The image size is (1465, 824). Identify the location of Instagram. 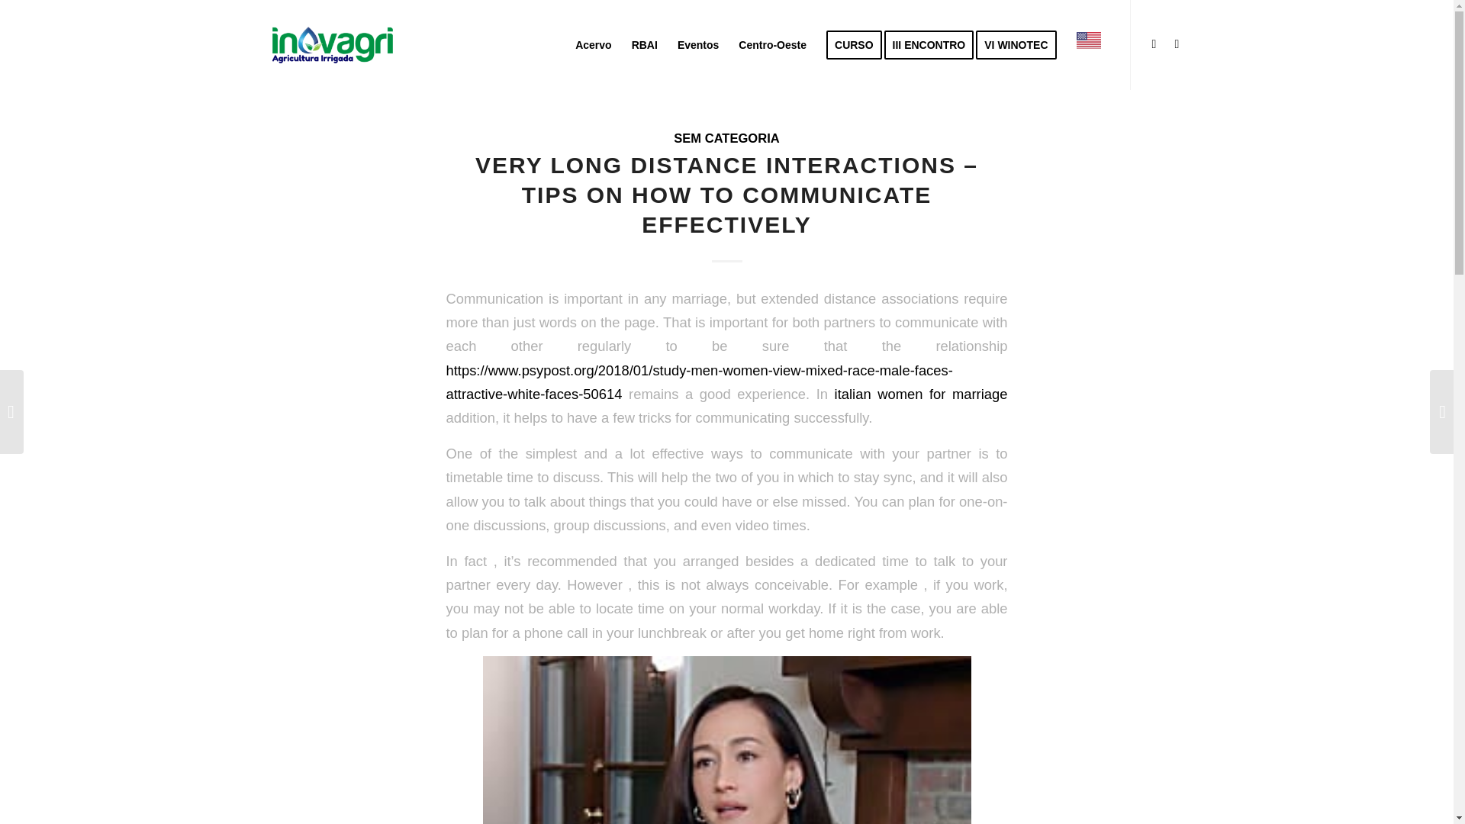
(1154, 44).